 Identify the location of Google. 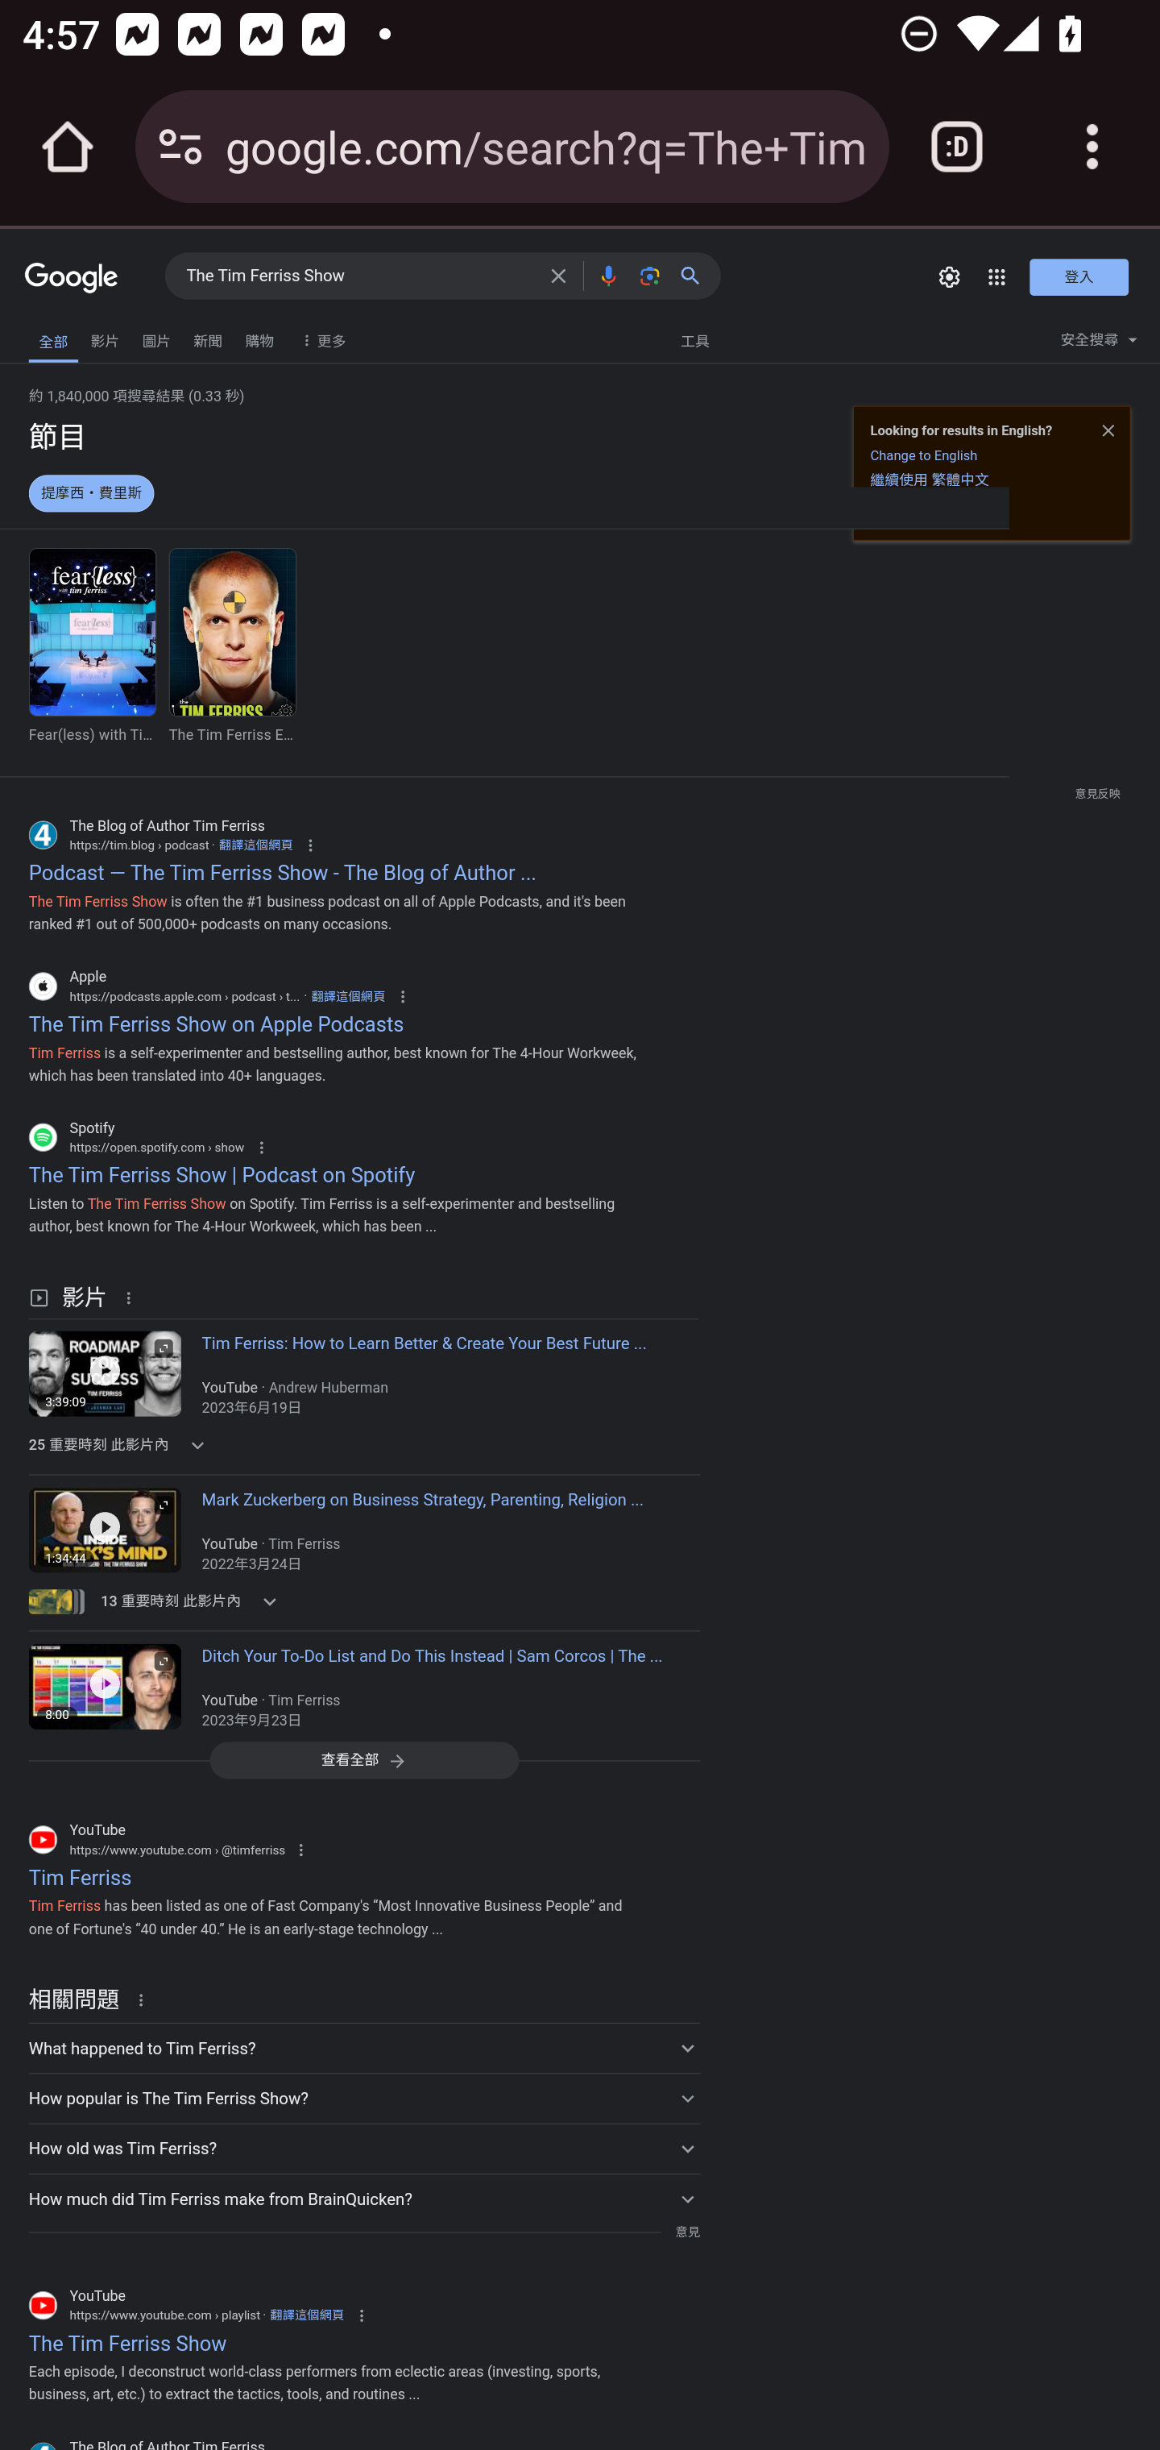
(72, 279).